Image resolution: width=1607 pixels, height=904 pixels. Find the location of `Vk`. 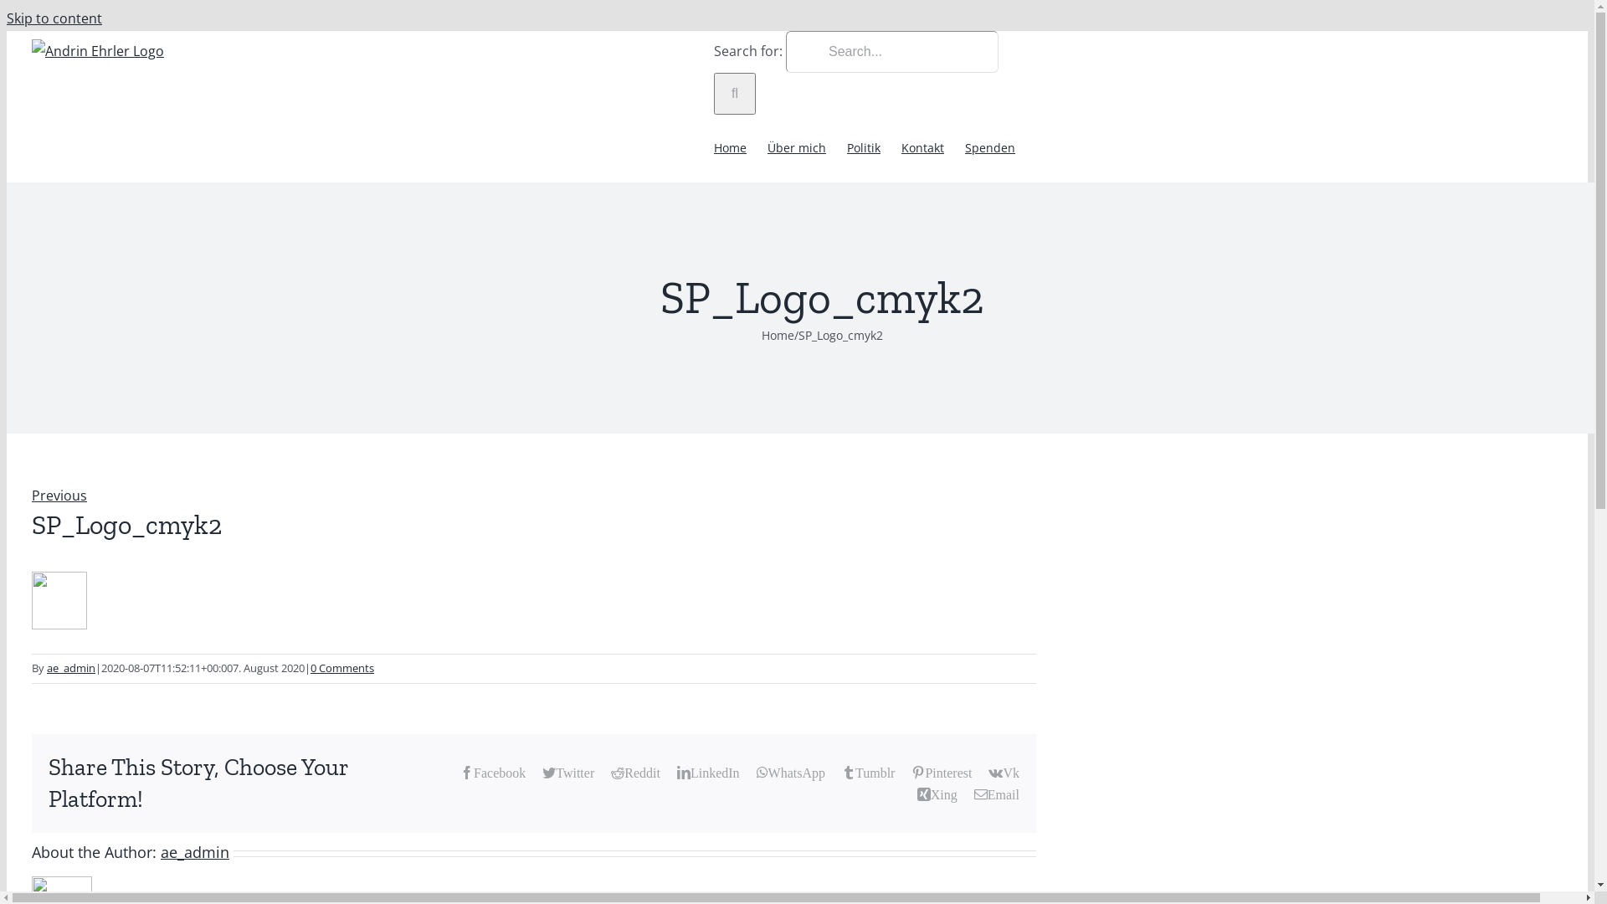

Vk is located at coordinates (1004, 773).